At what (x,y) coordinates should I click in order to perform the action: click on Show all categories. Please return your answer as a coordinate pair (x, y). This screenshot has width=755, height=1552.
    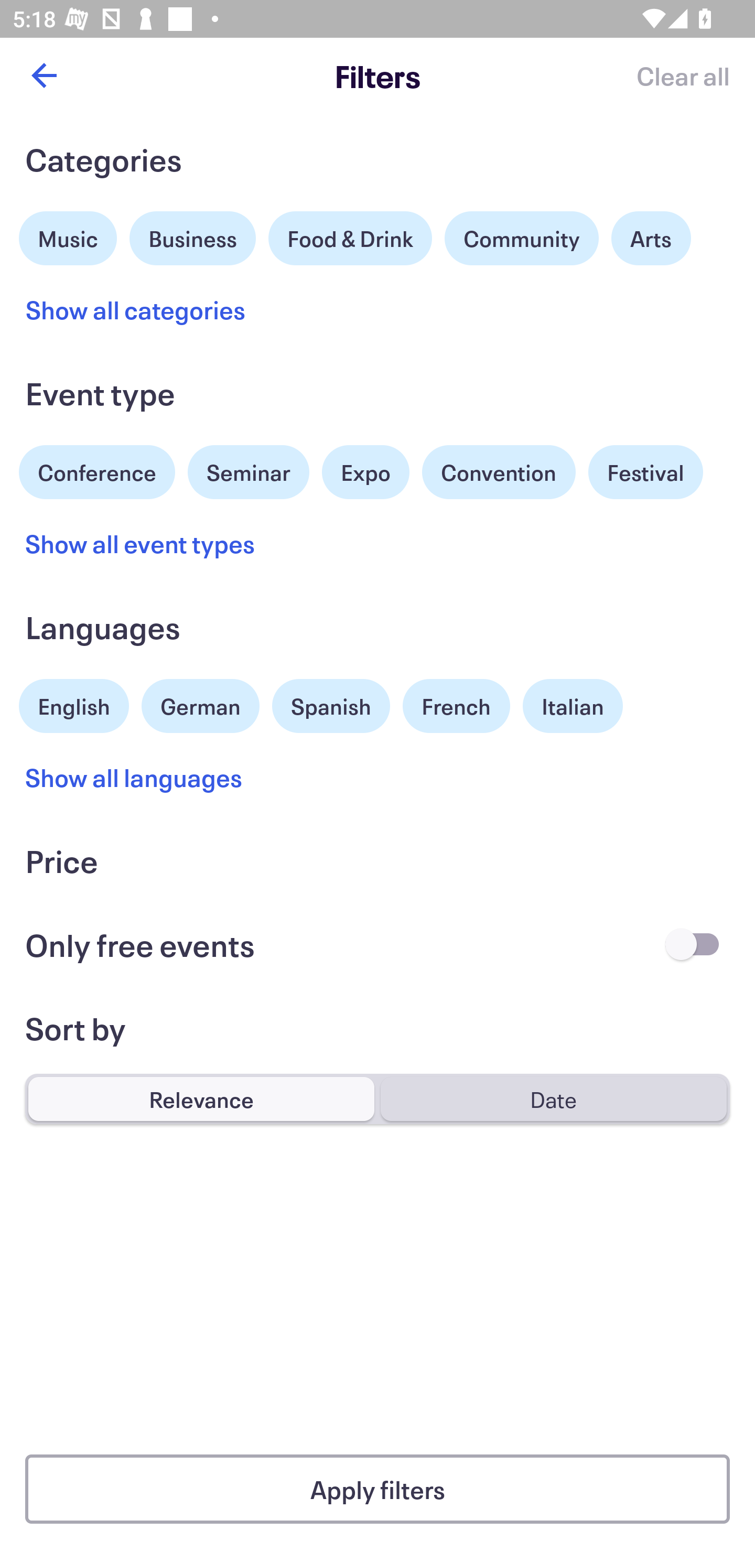
    Looking at the image, I should click on (135, 309).